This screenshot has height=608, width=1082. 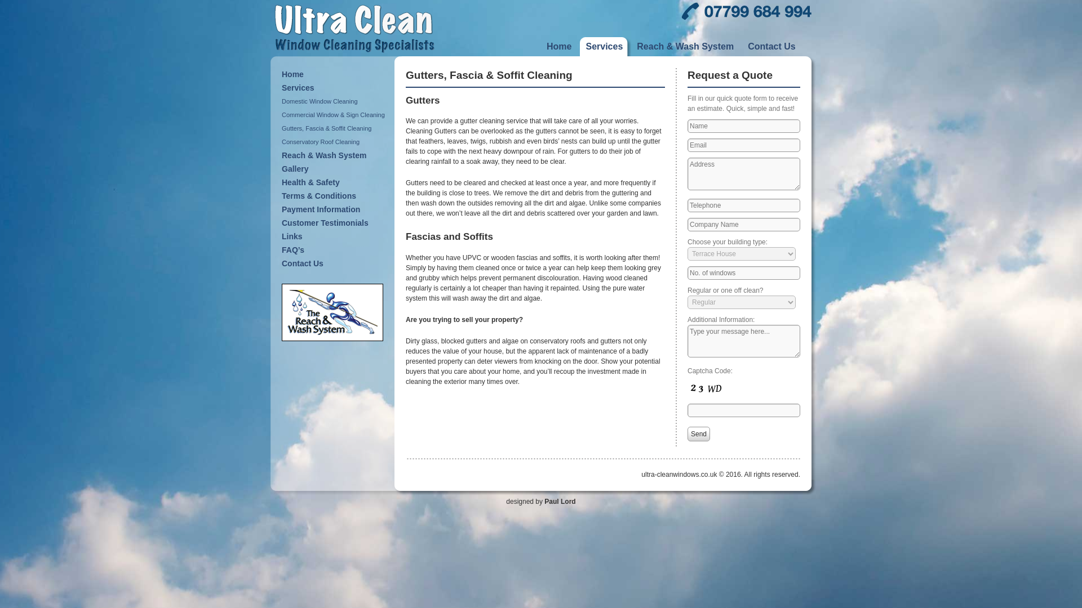 What do you see at coordinates (335, 223) in the screenshot?
I see `Customer Testimonials` at bounding box center [335, 223].